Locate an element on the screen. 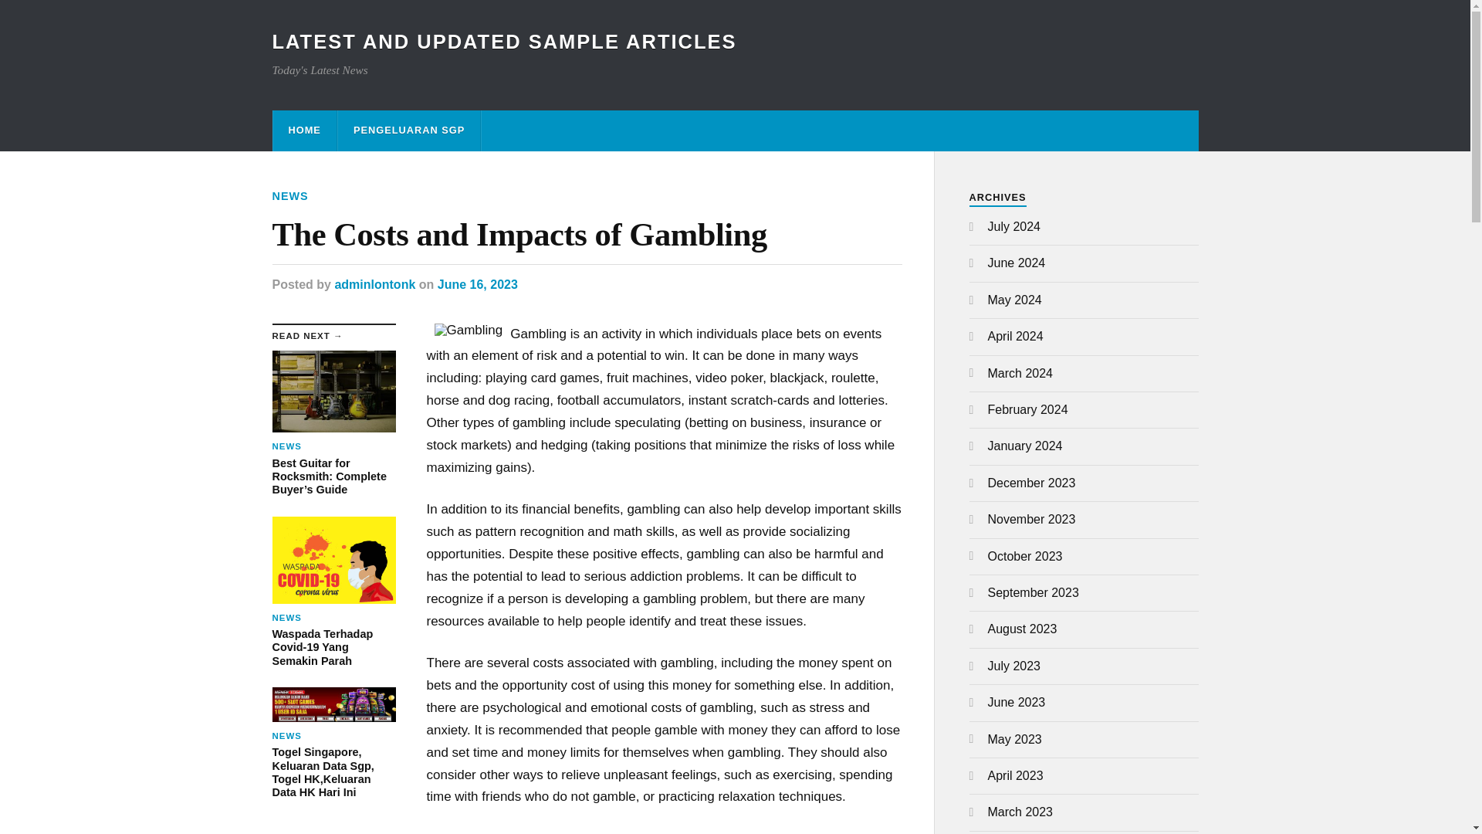 The width and height of the screenshot is (1482, 834). HOME is located at coordinates (304, 130).